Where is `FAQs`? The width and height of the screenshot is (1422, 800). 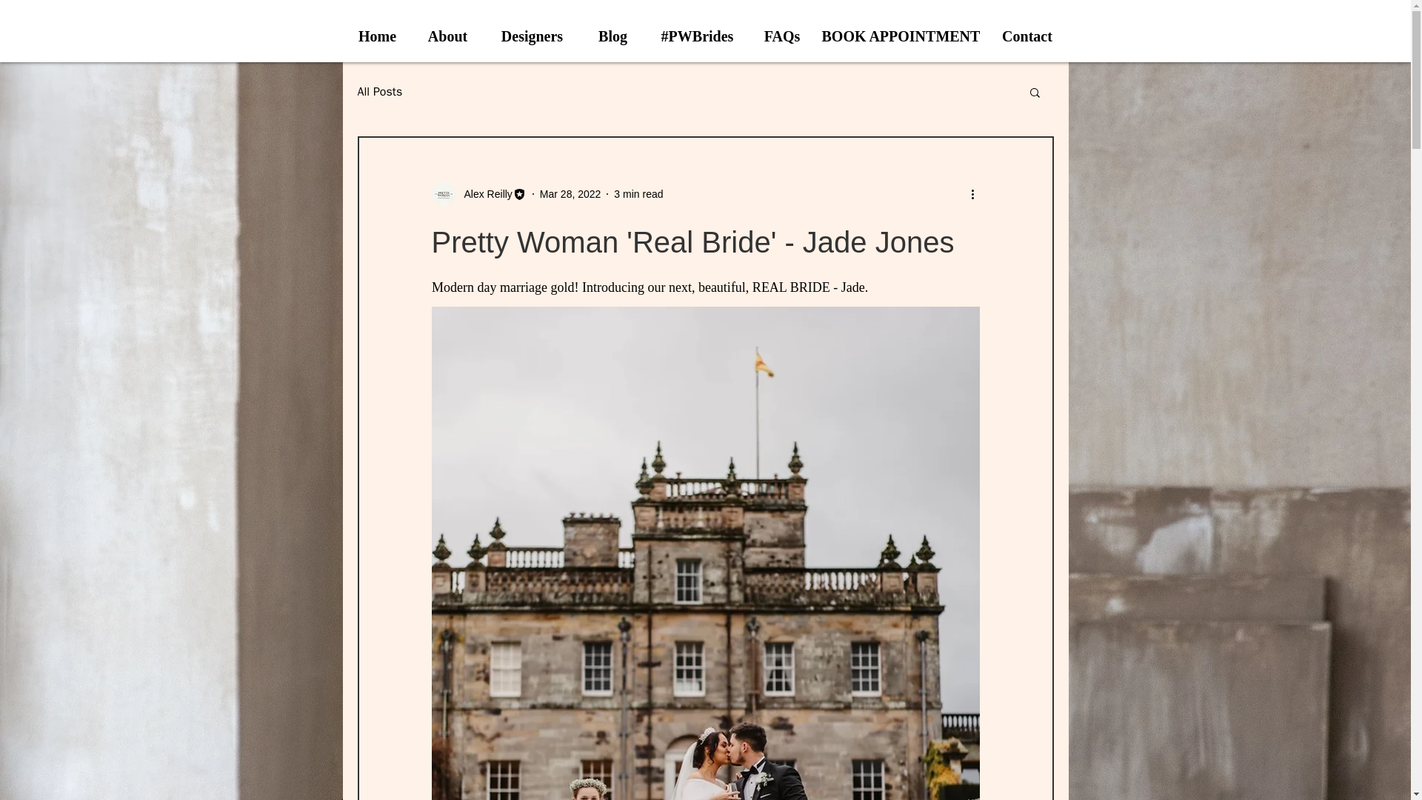 FAQs is located at coordinates (781, 34).